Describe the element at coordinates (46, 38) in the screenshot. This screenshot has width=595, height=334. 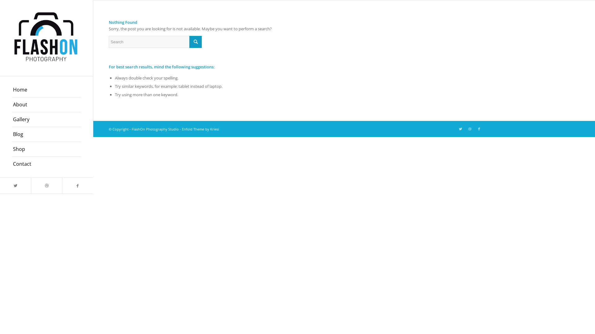
I see `flashon-Logo` at that location.